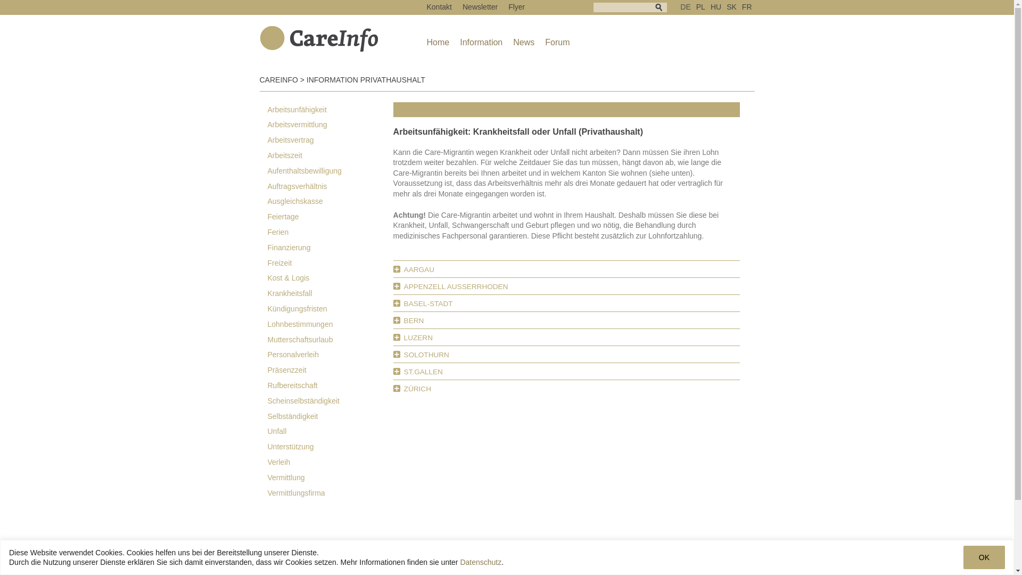 The height and width of the screenshot is (575, 1022). I want to click on HU, so click(716, 7).